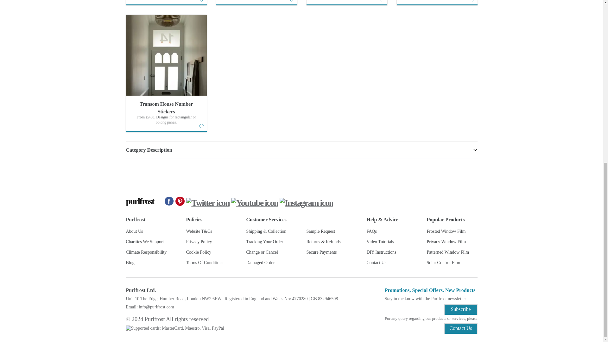 This screenshot has height=342, width=608. What do you see at coordinates (381, 1) in the screenshot?
I see `Add to Favourites` at bounding box center [381, 1].